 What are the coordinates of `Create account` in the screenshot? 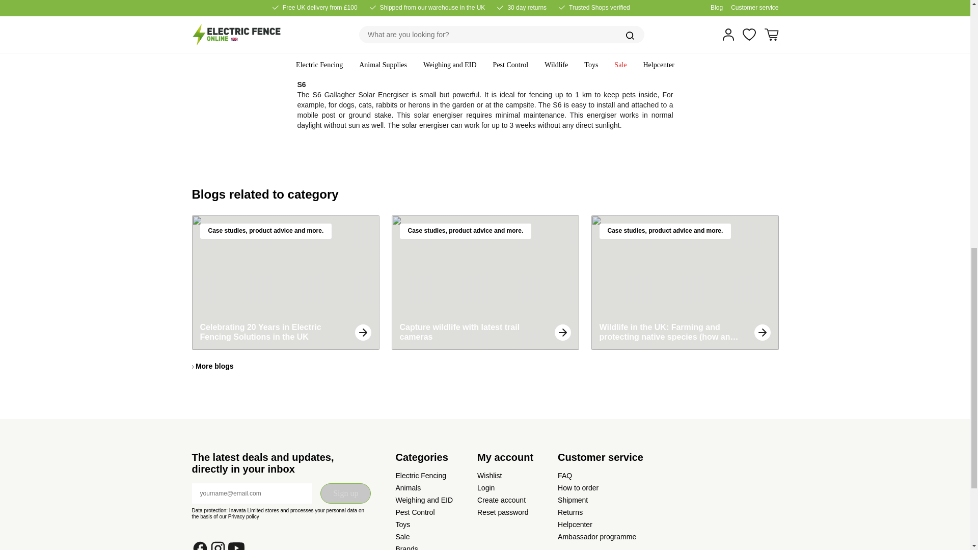 It's located at (501, 500).